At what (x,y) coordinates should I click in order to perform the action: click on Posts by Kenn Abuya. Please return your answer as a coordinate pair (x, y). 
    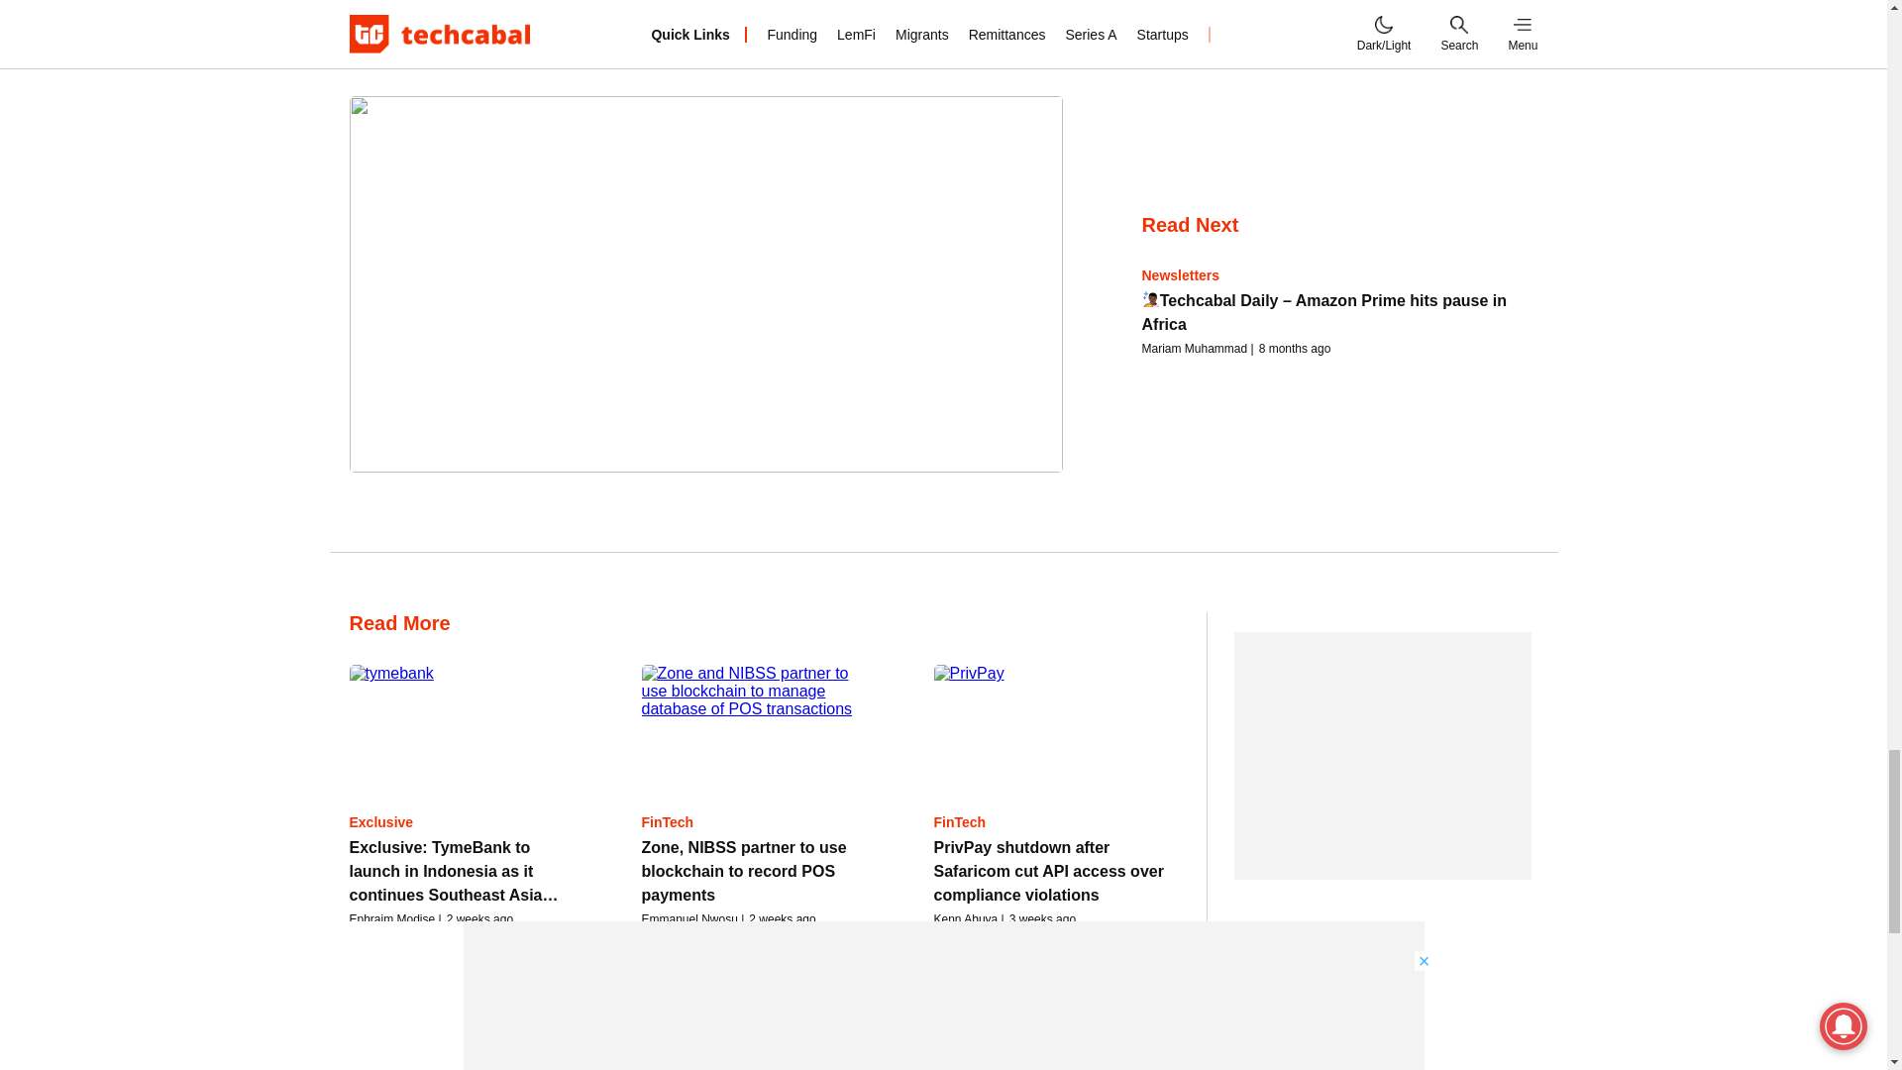
    Looking at the image, I should click on (965, 919).